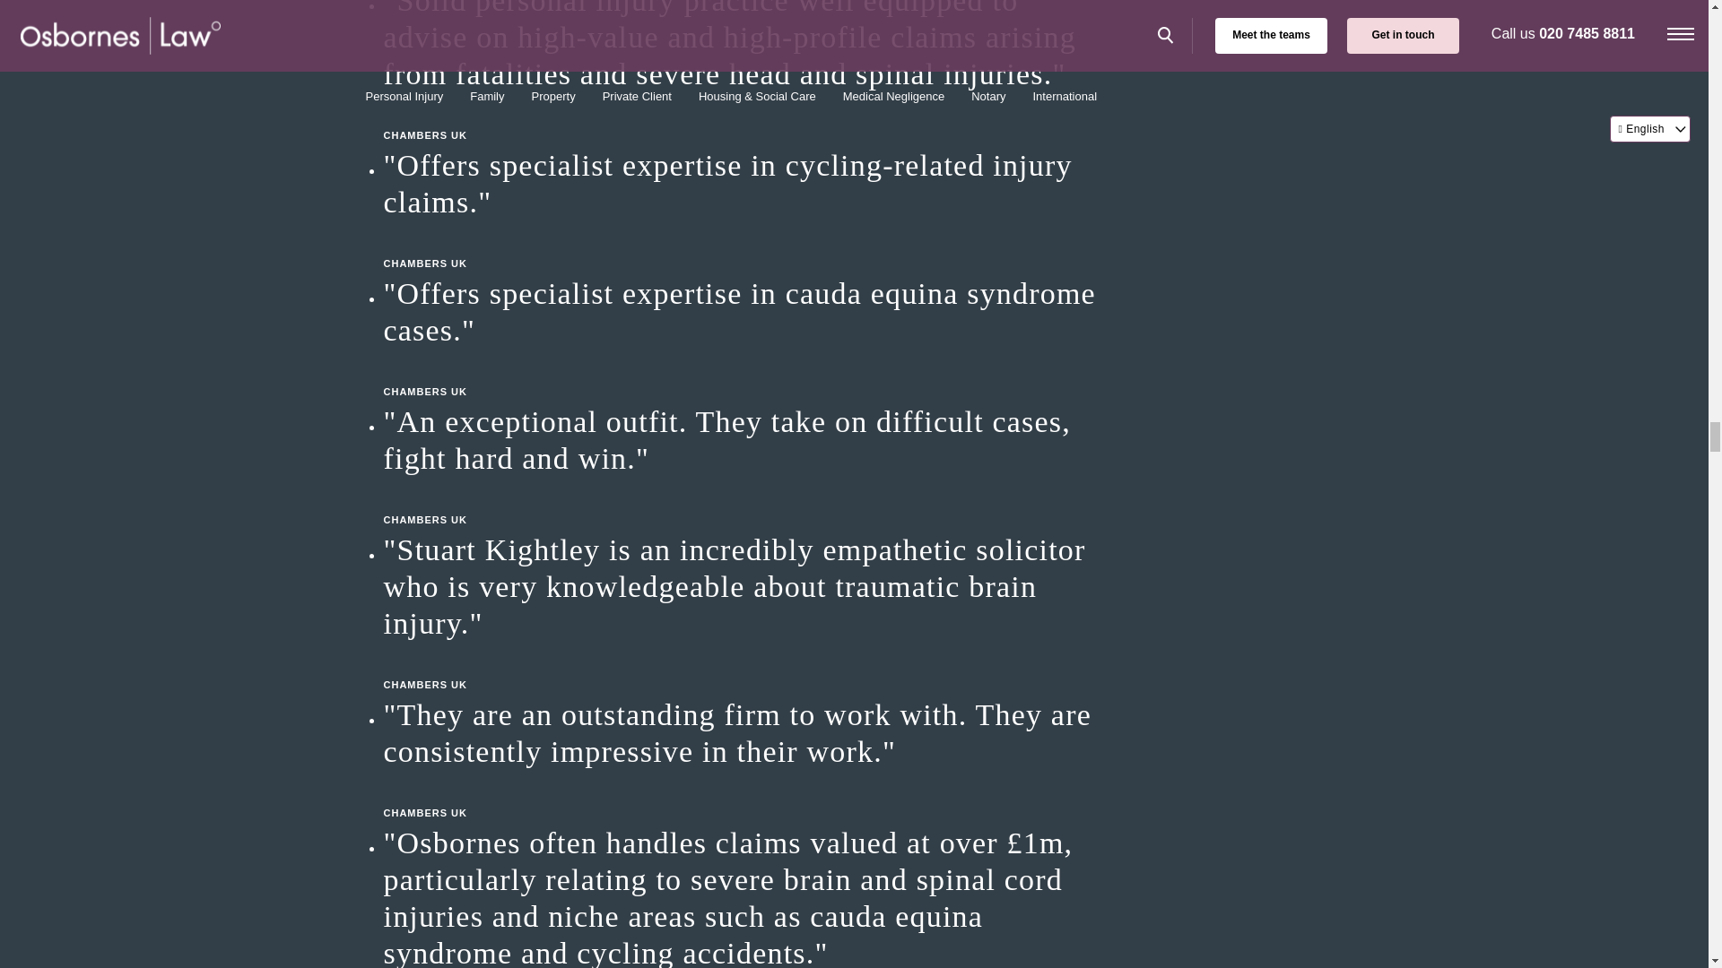 Image resolution: width=1722 pixels, height=968 pixels. What do you see at coordinates (743, 117) in the screenshot?
I see `CHAMBERS UK` at bounding box center [743, 117].